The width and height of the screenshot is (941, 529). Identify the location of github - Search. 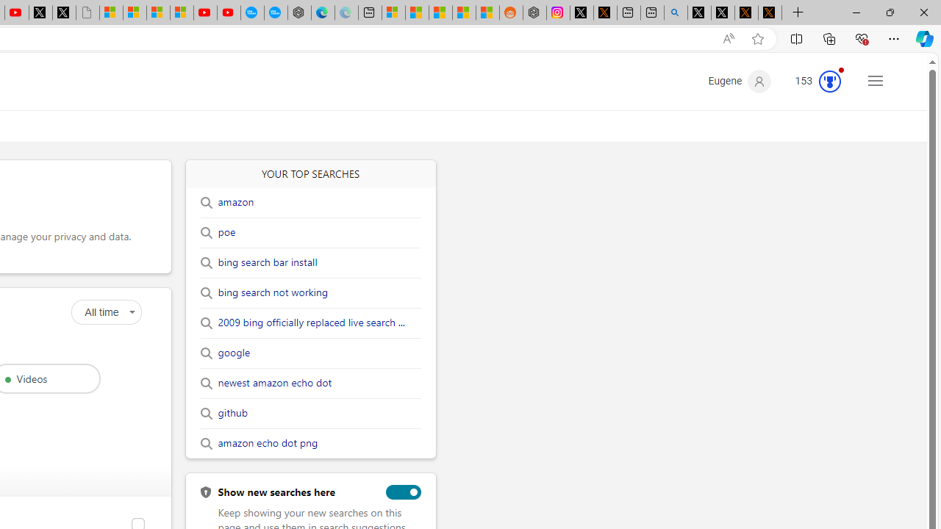
(676, 13).